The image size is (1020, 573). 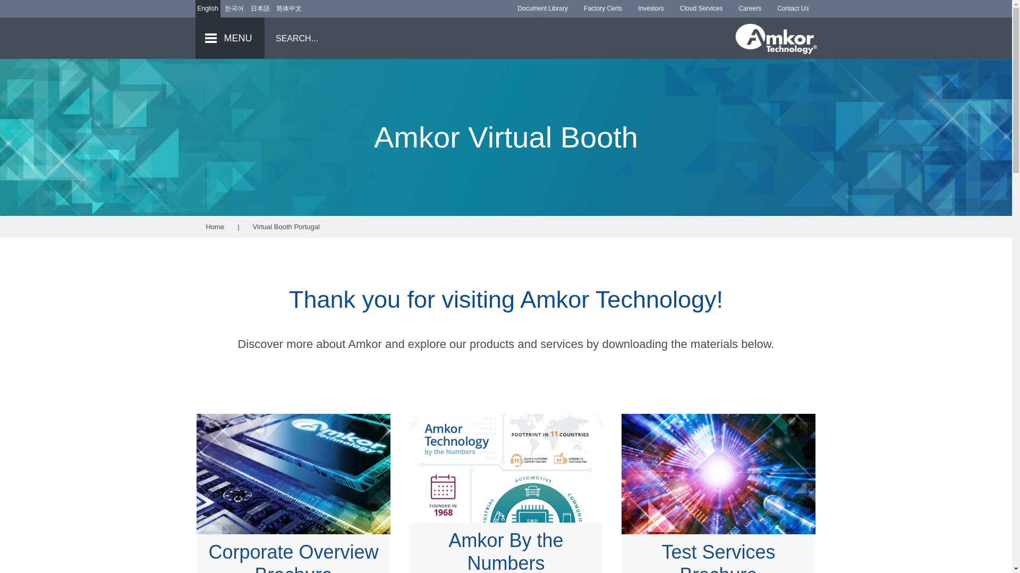 I want to click on Home, so click(x=215, y=227).